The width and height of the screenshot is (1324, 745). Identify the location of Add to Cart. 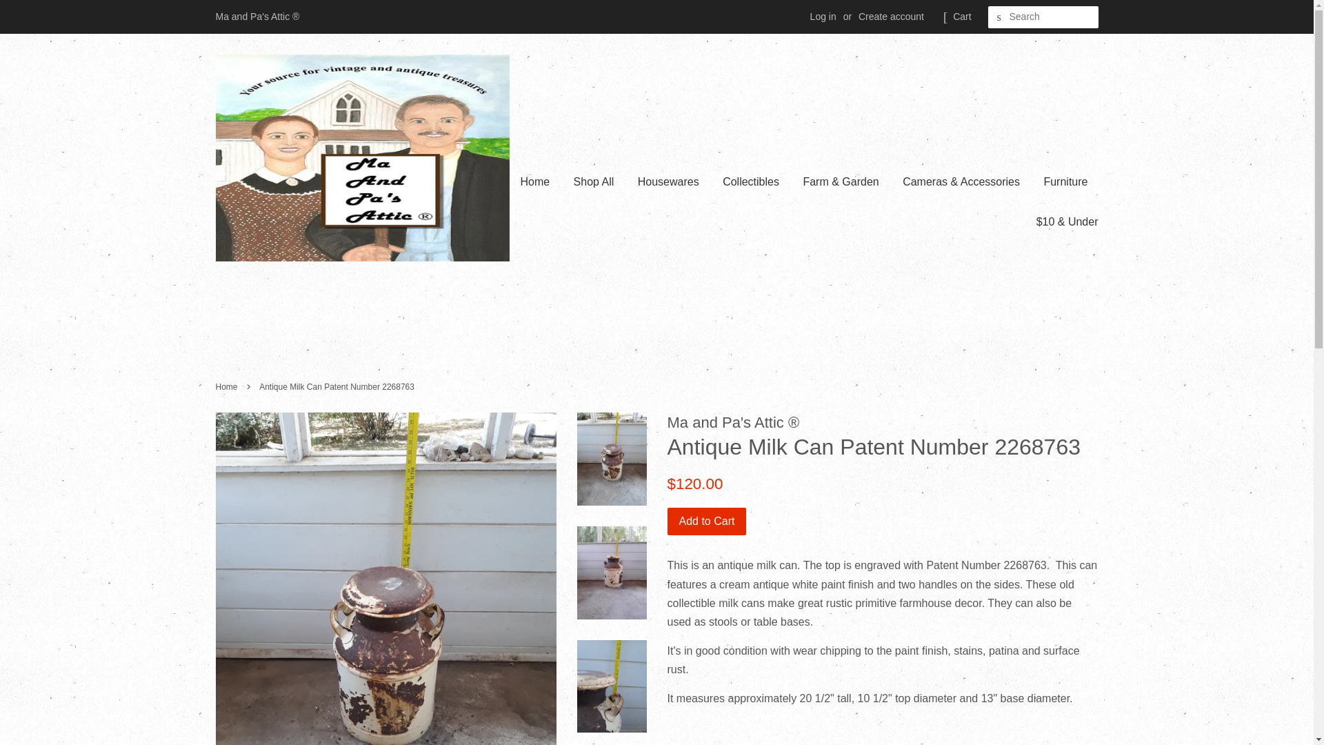
(706, 521).